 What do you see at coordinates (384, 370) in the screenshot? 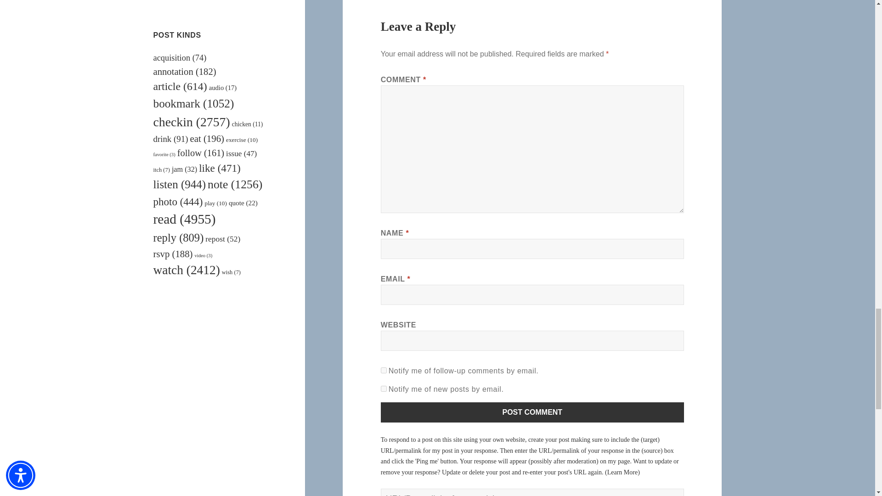
I see `subscribe` at bounding box center [384, 370].